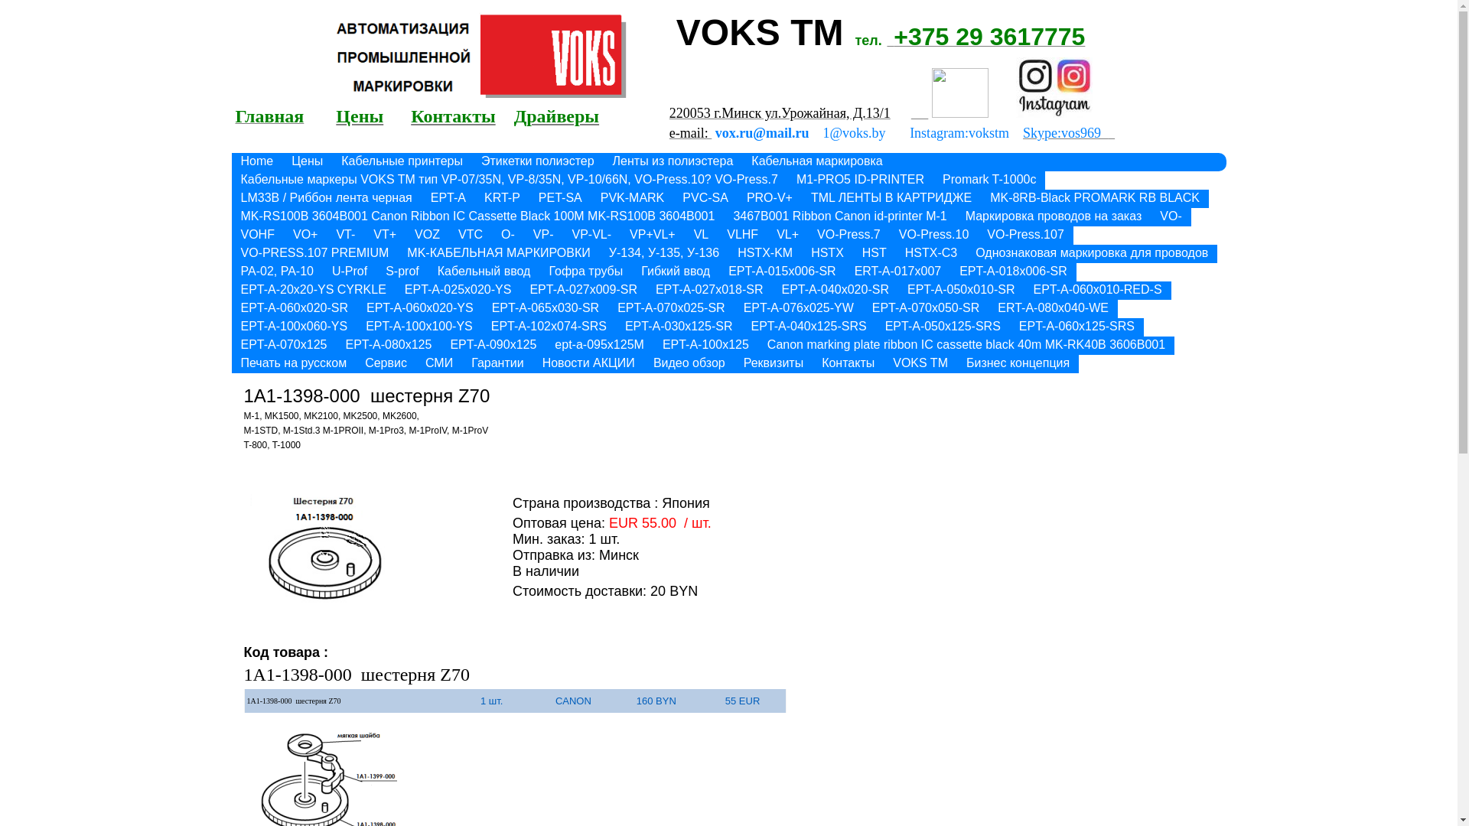 The image size is (1469, 826). Describe the element at coordinates (926, 309) in the screenshot. I see `EPT-A-070x050-SR` at that location.